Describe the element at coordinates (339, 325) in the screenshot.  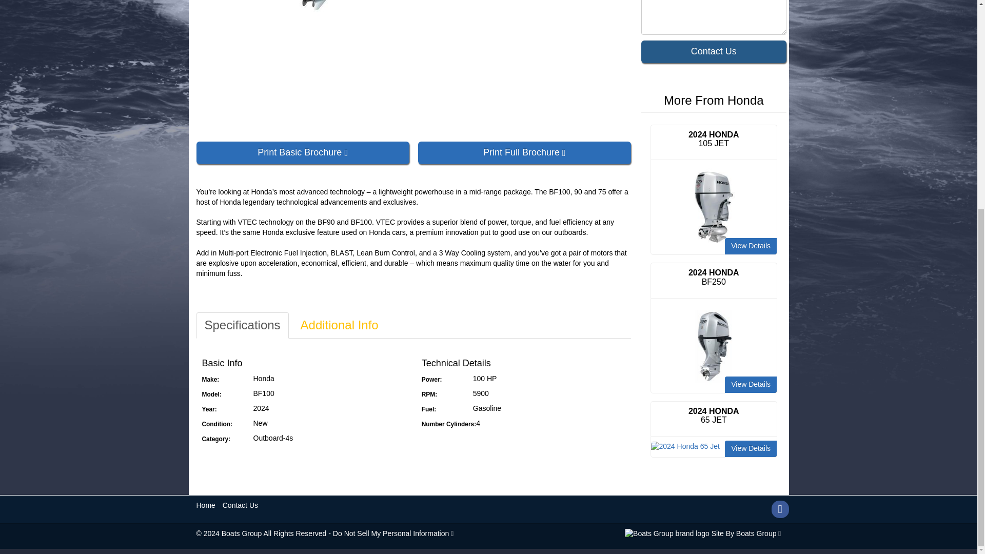
I see `Additional Info` at that location.